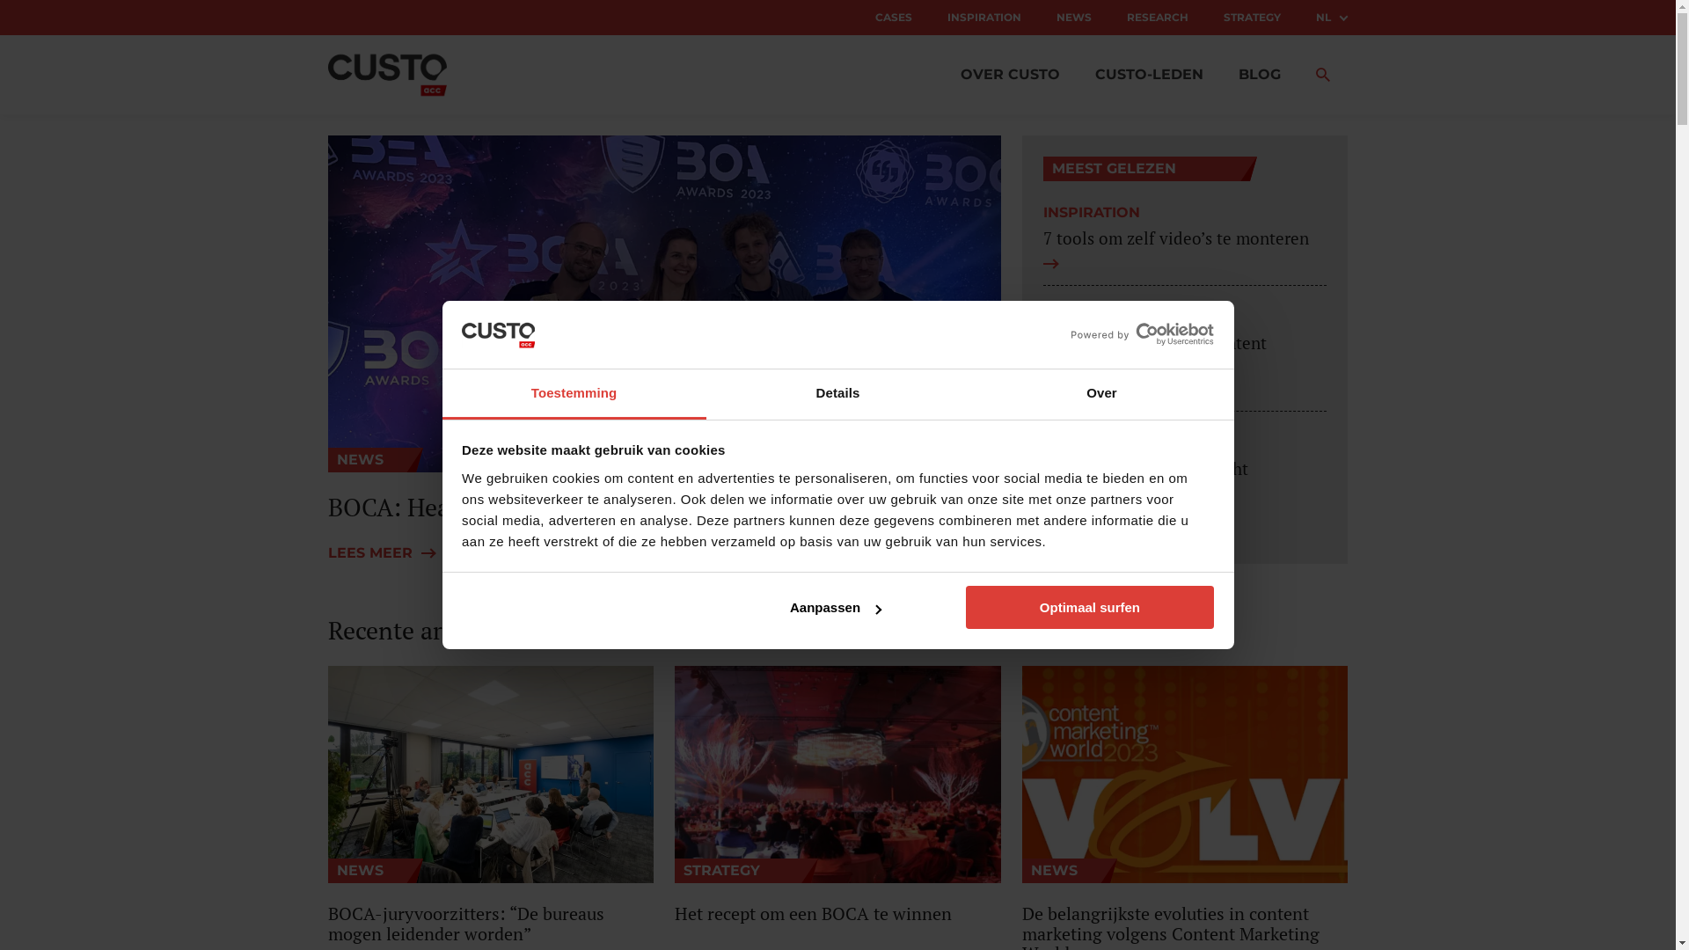 The image size is (1689, 950). What do you see at coordinates (1090, 607) in the screenshot?
I see `Optimaal surfen` at bounding box center [1090, 607].